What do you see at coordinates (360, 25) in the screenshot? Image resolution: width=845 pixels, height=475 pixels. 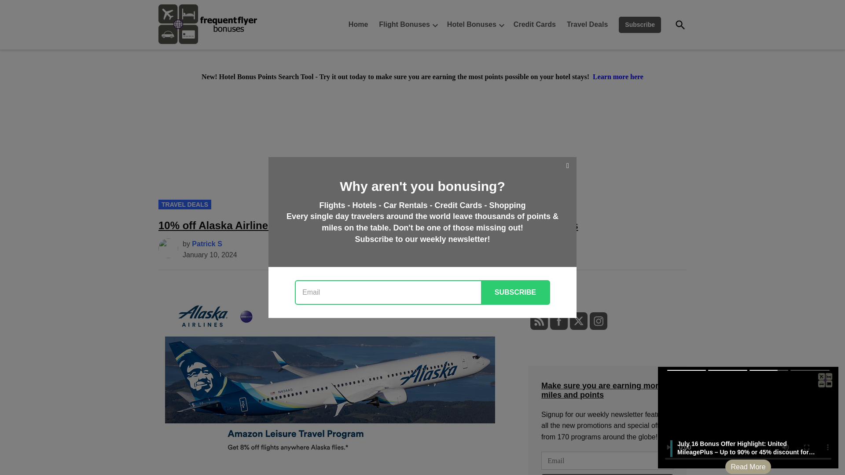 I see `Home` at bounding box center [360, 25].